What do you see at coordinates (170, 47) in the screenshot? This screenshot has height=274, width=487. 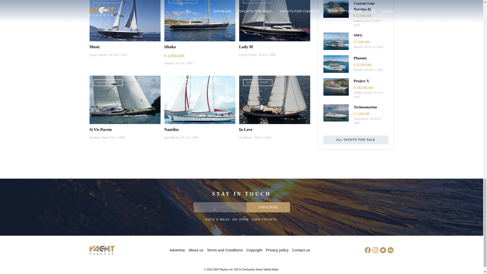 I see `Ithaka` at bounding box center [170, 47].